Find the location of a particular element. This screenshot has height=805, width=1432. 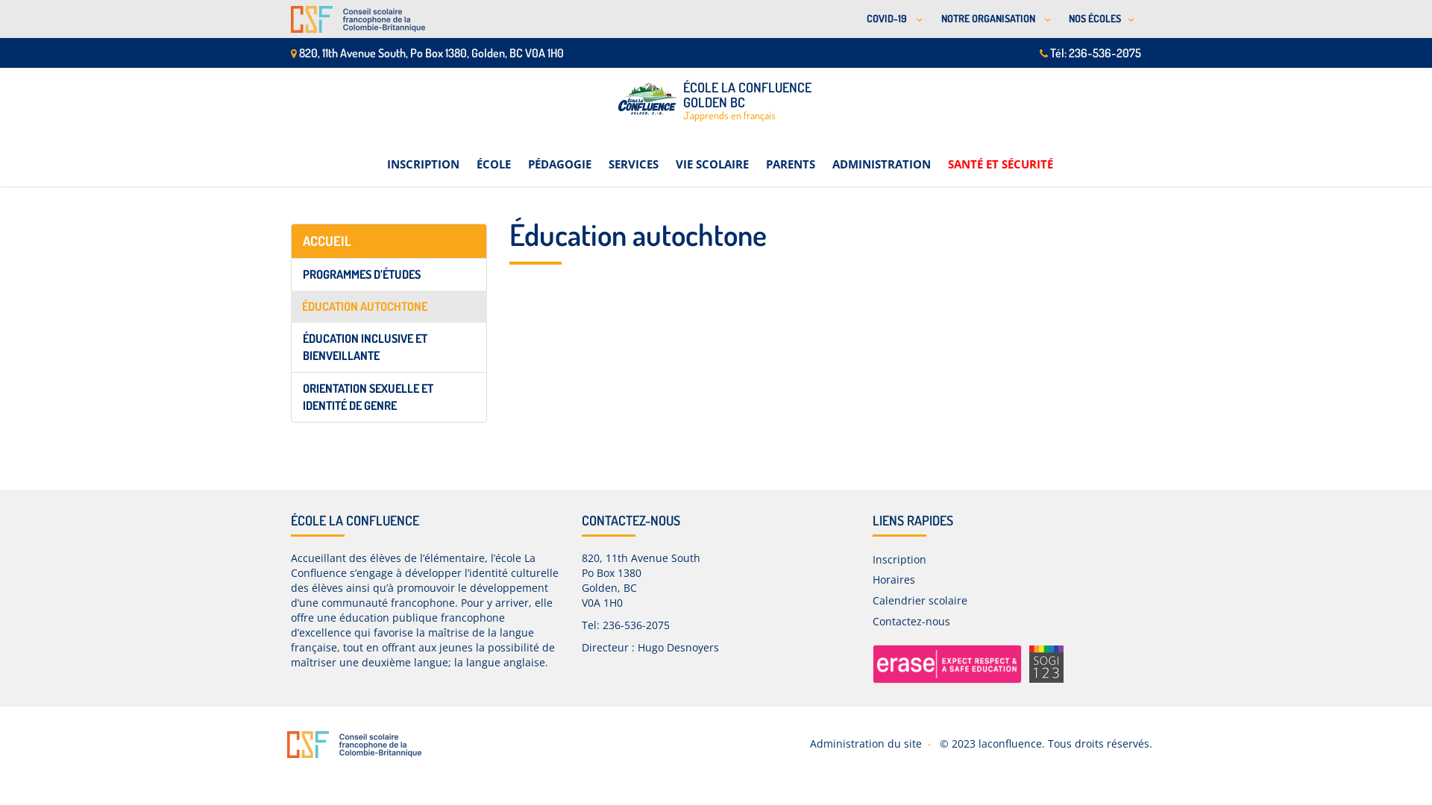

Contactez-nous is located at coordinates (911, 622).